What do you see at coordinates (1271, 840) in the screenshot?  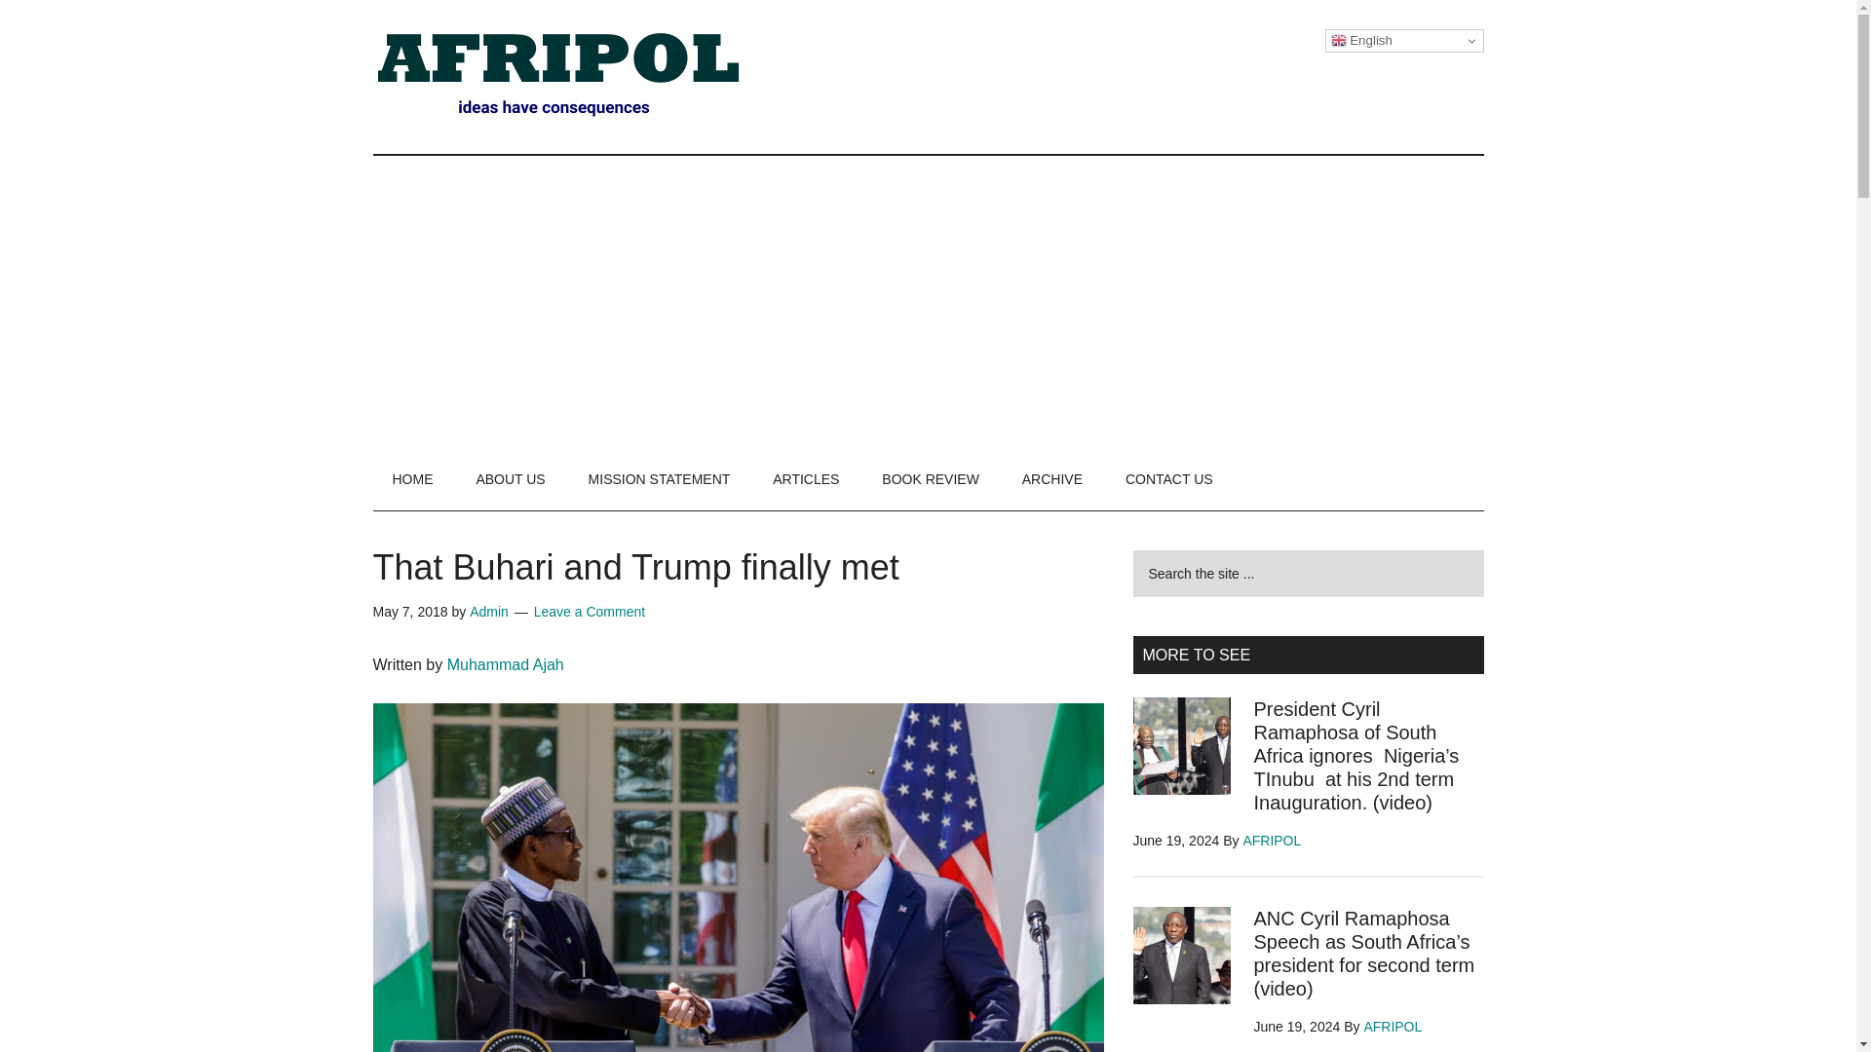 I see `AFRIPOL` at bounding box center [1271, 840].